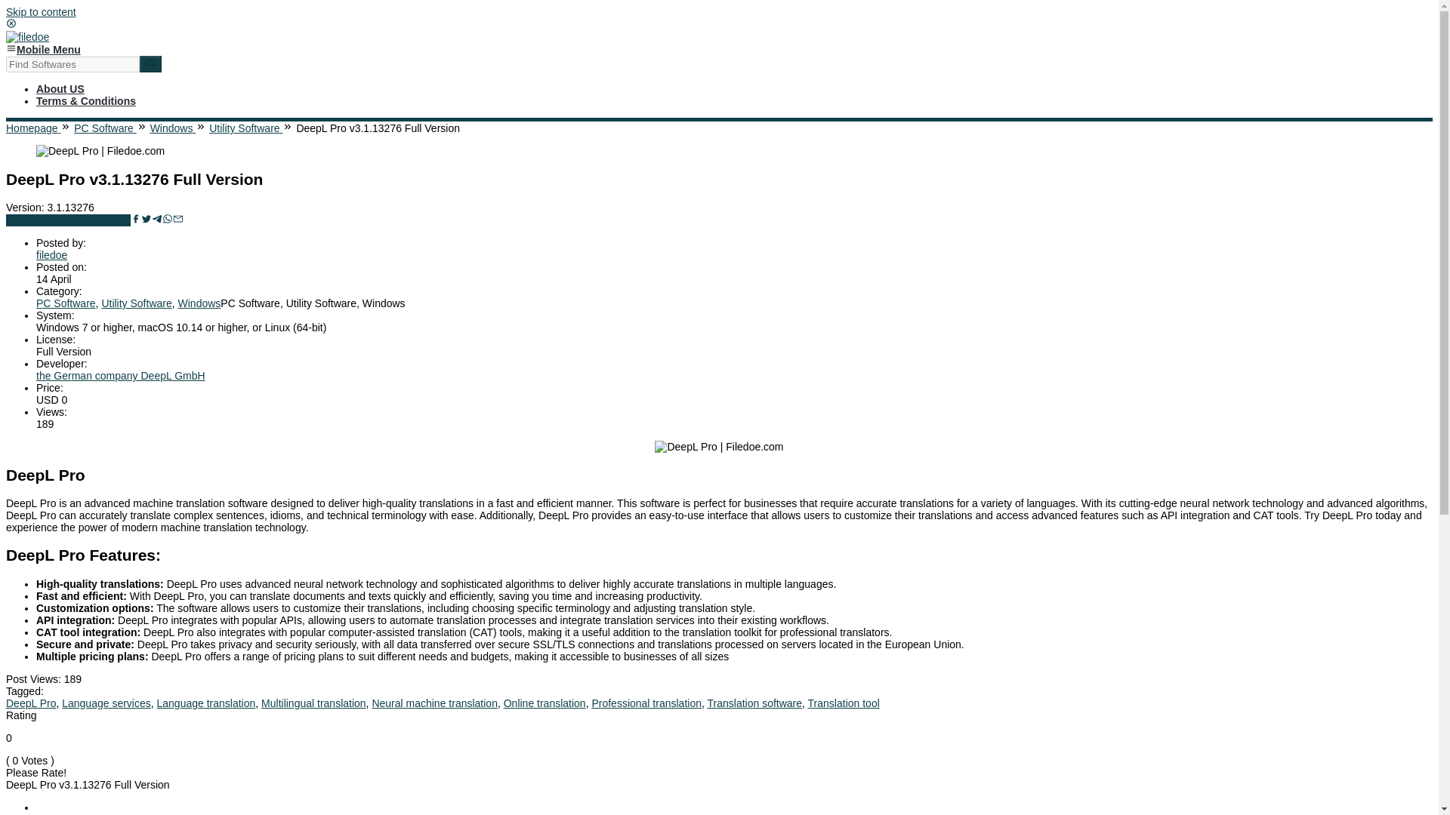 Image resolution: width=1450 pixels, height=815 pixels. What do you see at coordinates (68, 220) in the screenshot?
I see `Download DeepL Pro v3.1.13276 Full Version` at bounding box center [68, 220].